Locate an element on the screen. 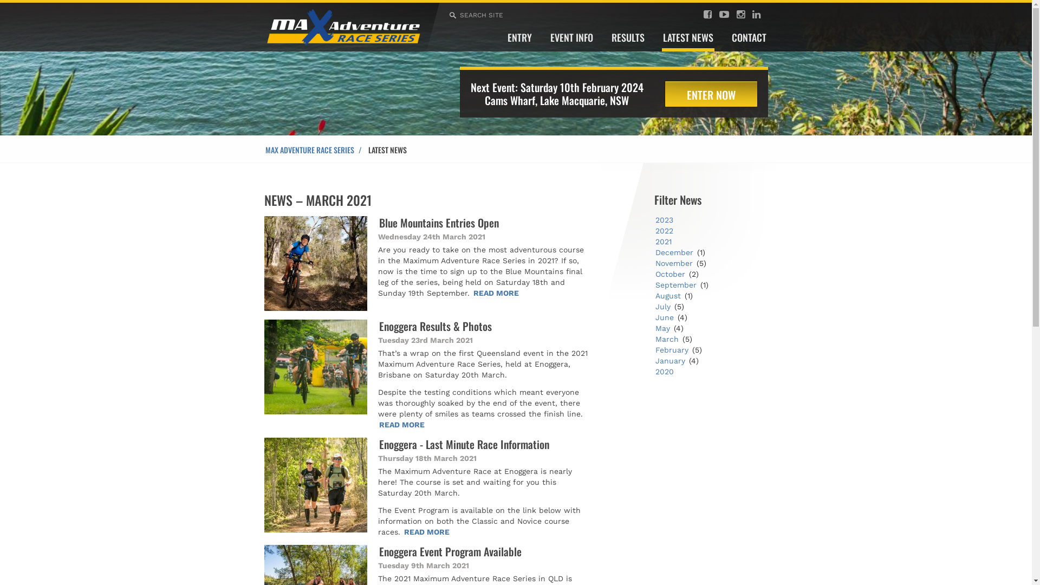  LR2_8955 is located at coordinates (316, 485).